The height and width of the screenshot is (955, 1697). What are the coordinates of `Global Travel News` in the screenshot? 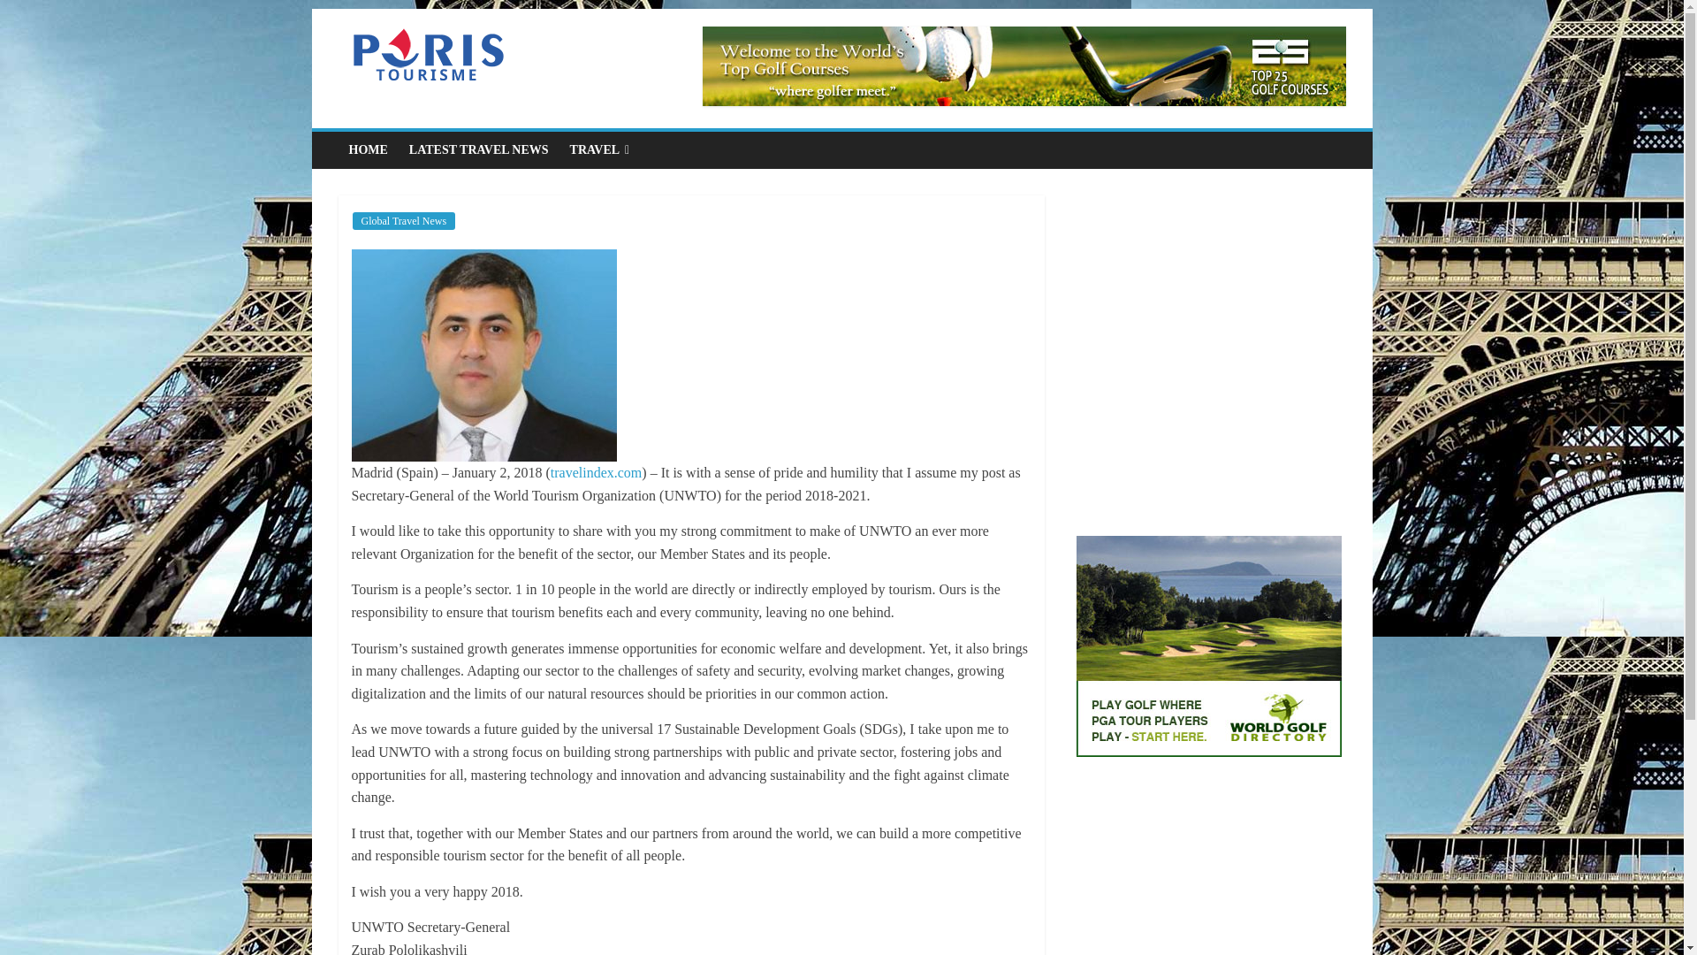 It's located at (403, 221).